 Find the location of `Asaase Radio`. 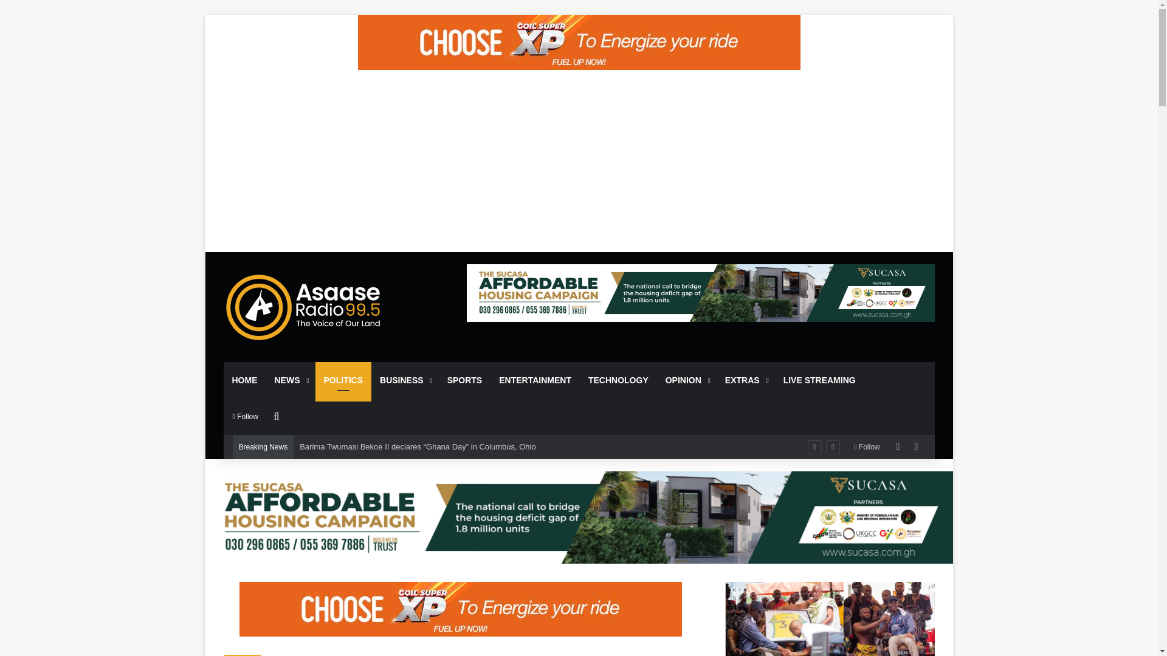

Asaase Radio is located at coordinates (304, 306).